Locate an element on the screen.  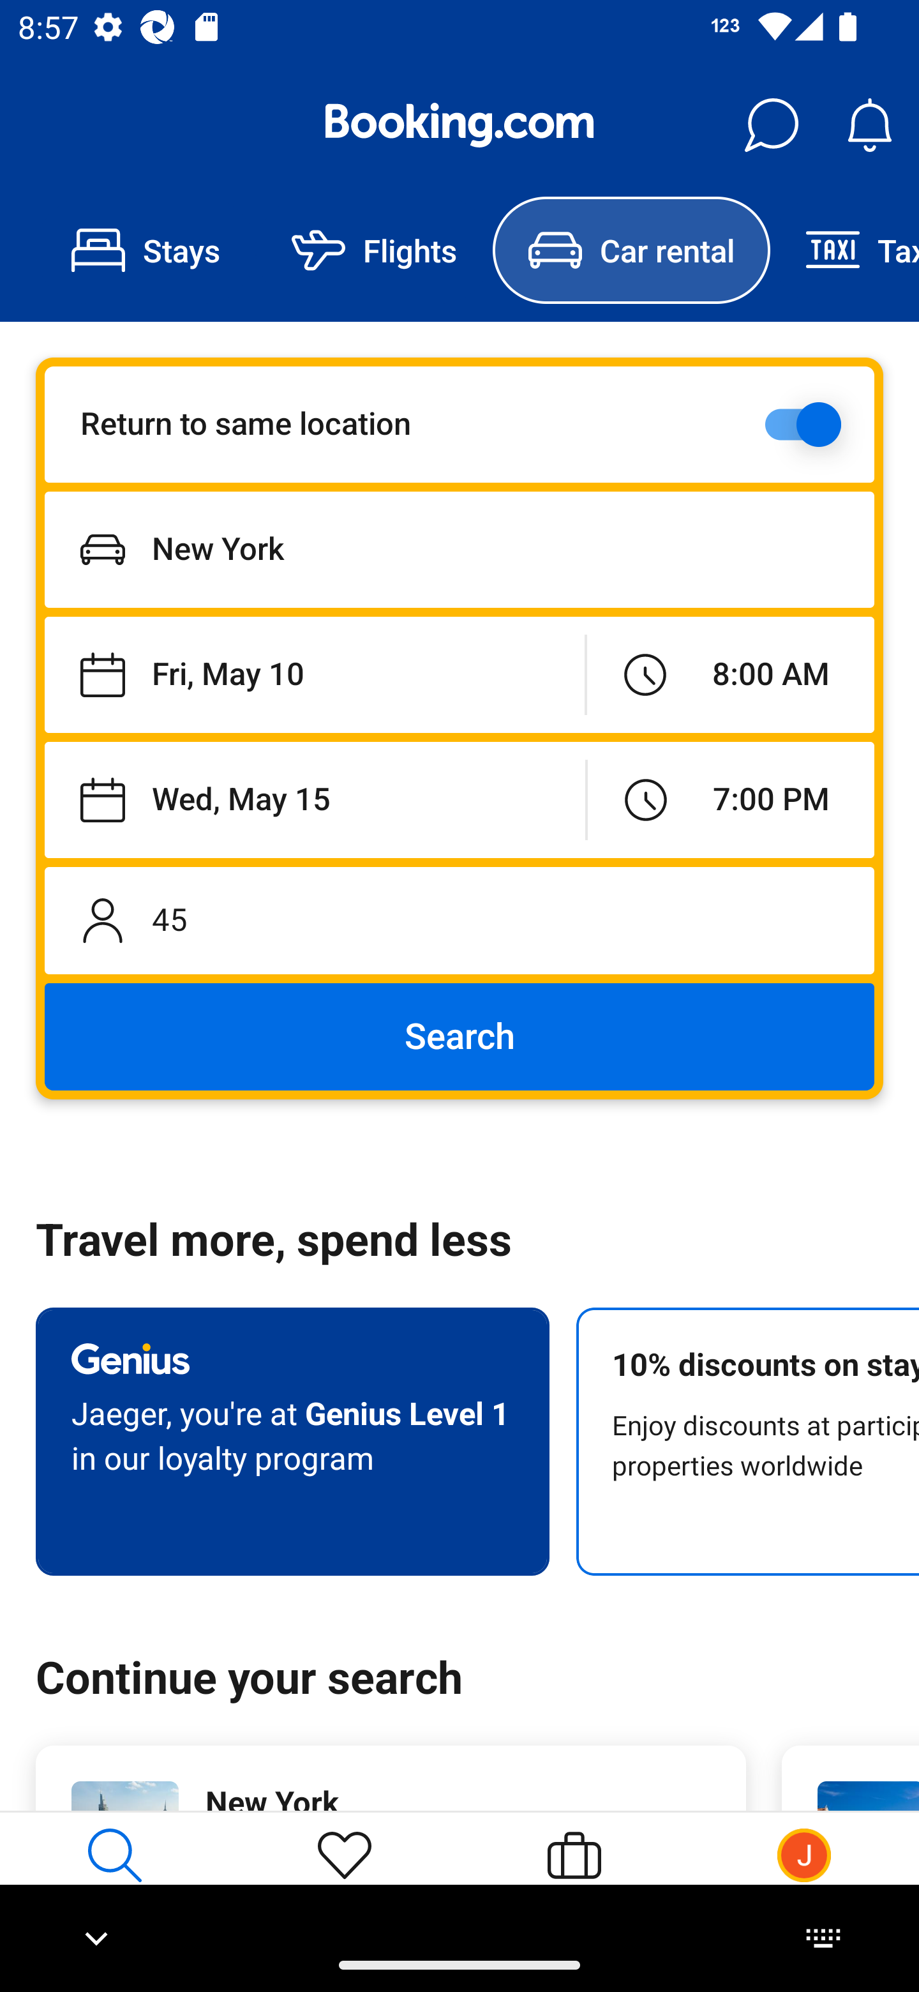
Saved is located at coordinates (345, 1875).